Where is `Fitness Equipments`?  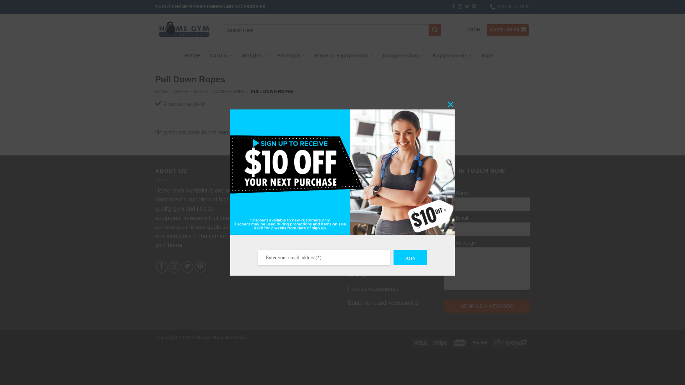
Fitness Equipments is located at coordinates (344, 56).